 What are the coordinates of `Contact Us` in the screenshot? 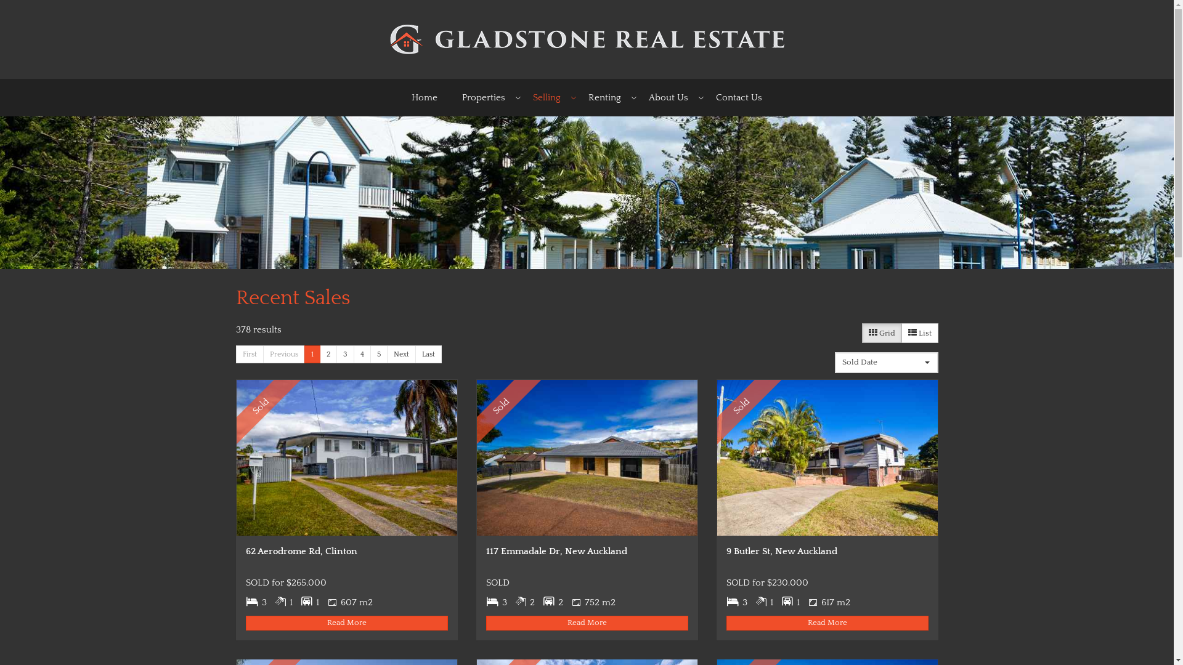 It's located at (739, 97).